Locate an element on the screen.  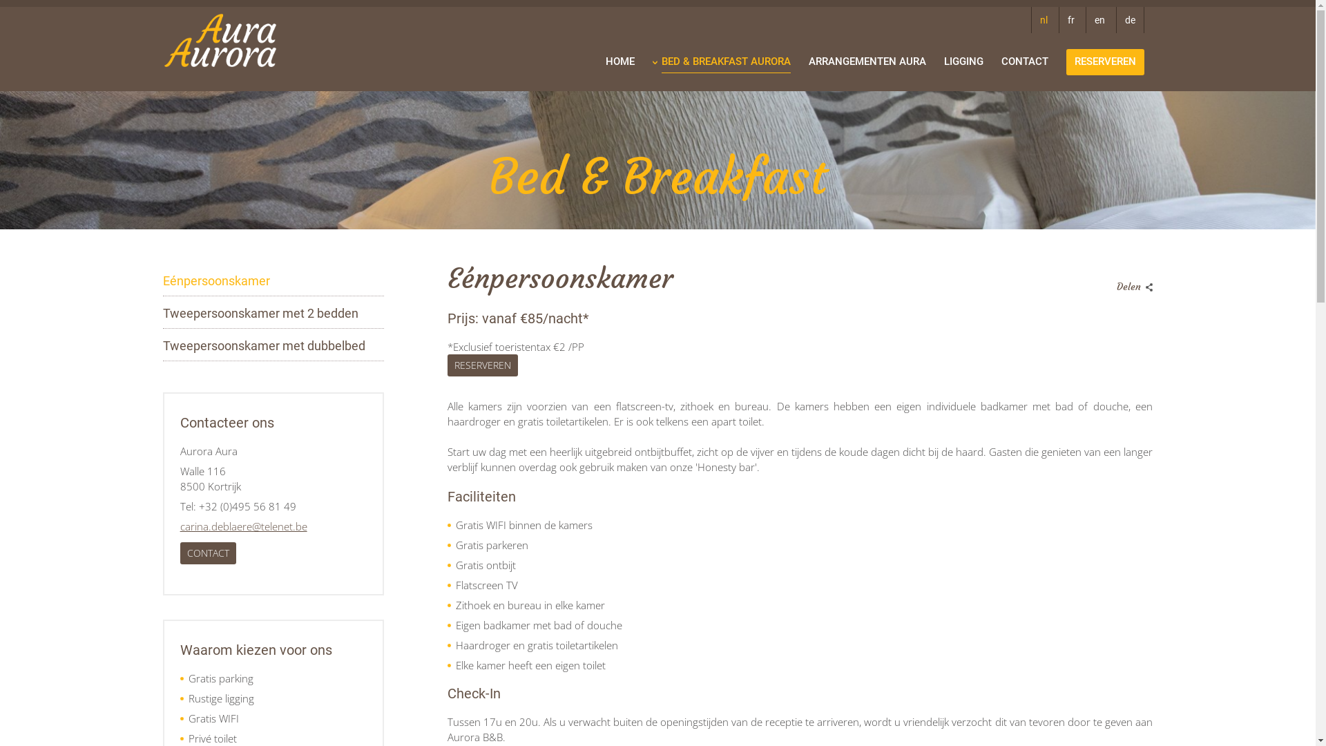
Bed & Breakfast is located at coordinates (657, 160).